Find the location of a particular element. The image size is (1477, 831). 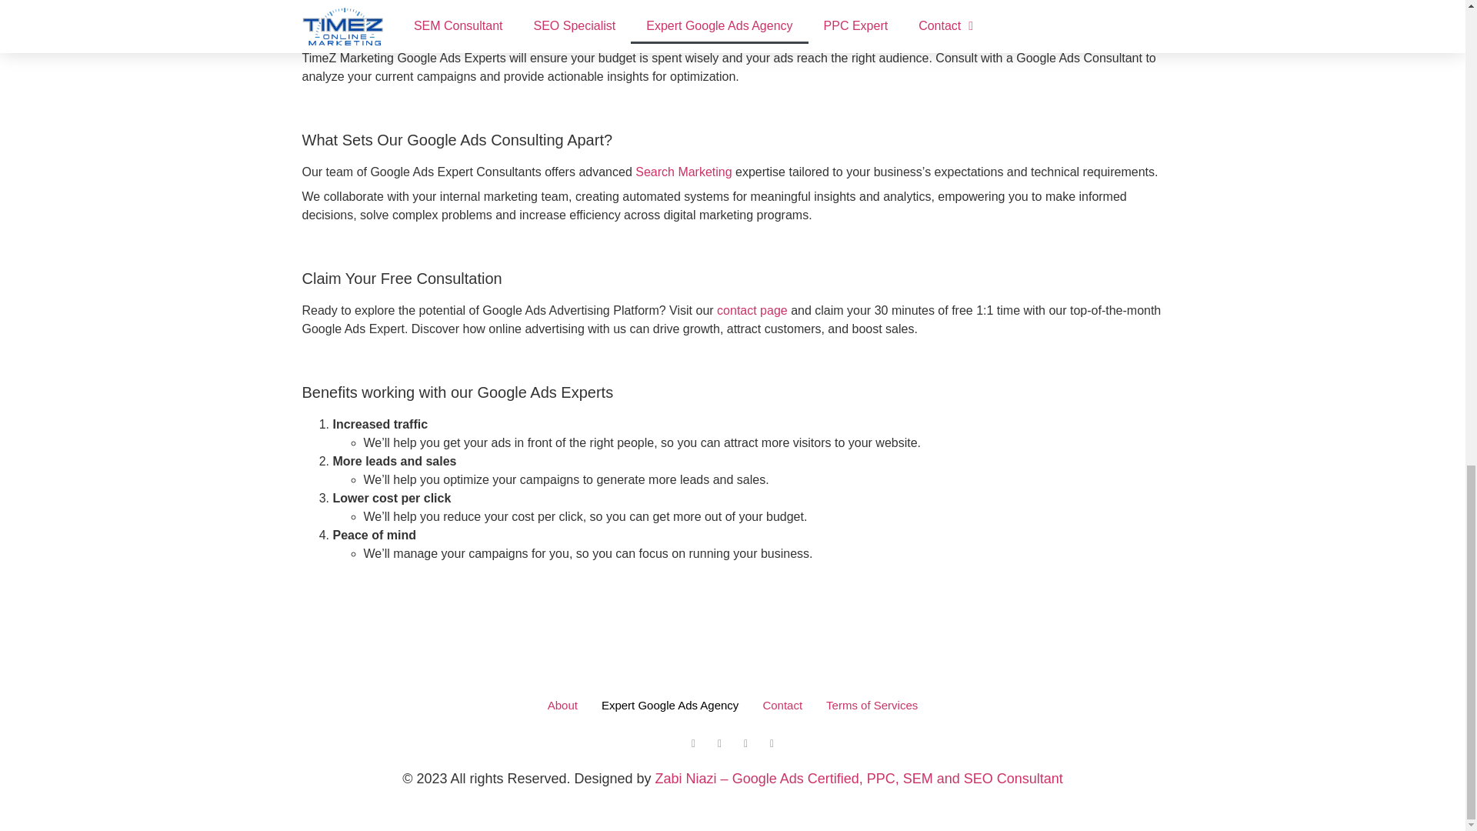

contact page is located at coordinates (752, 310).